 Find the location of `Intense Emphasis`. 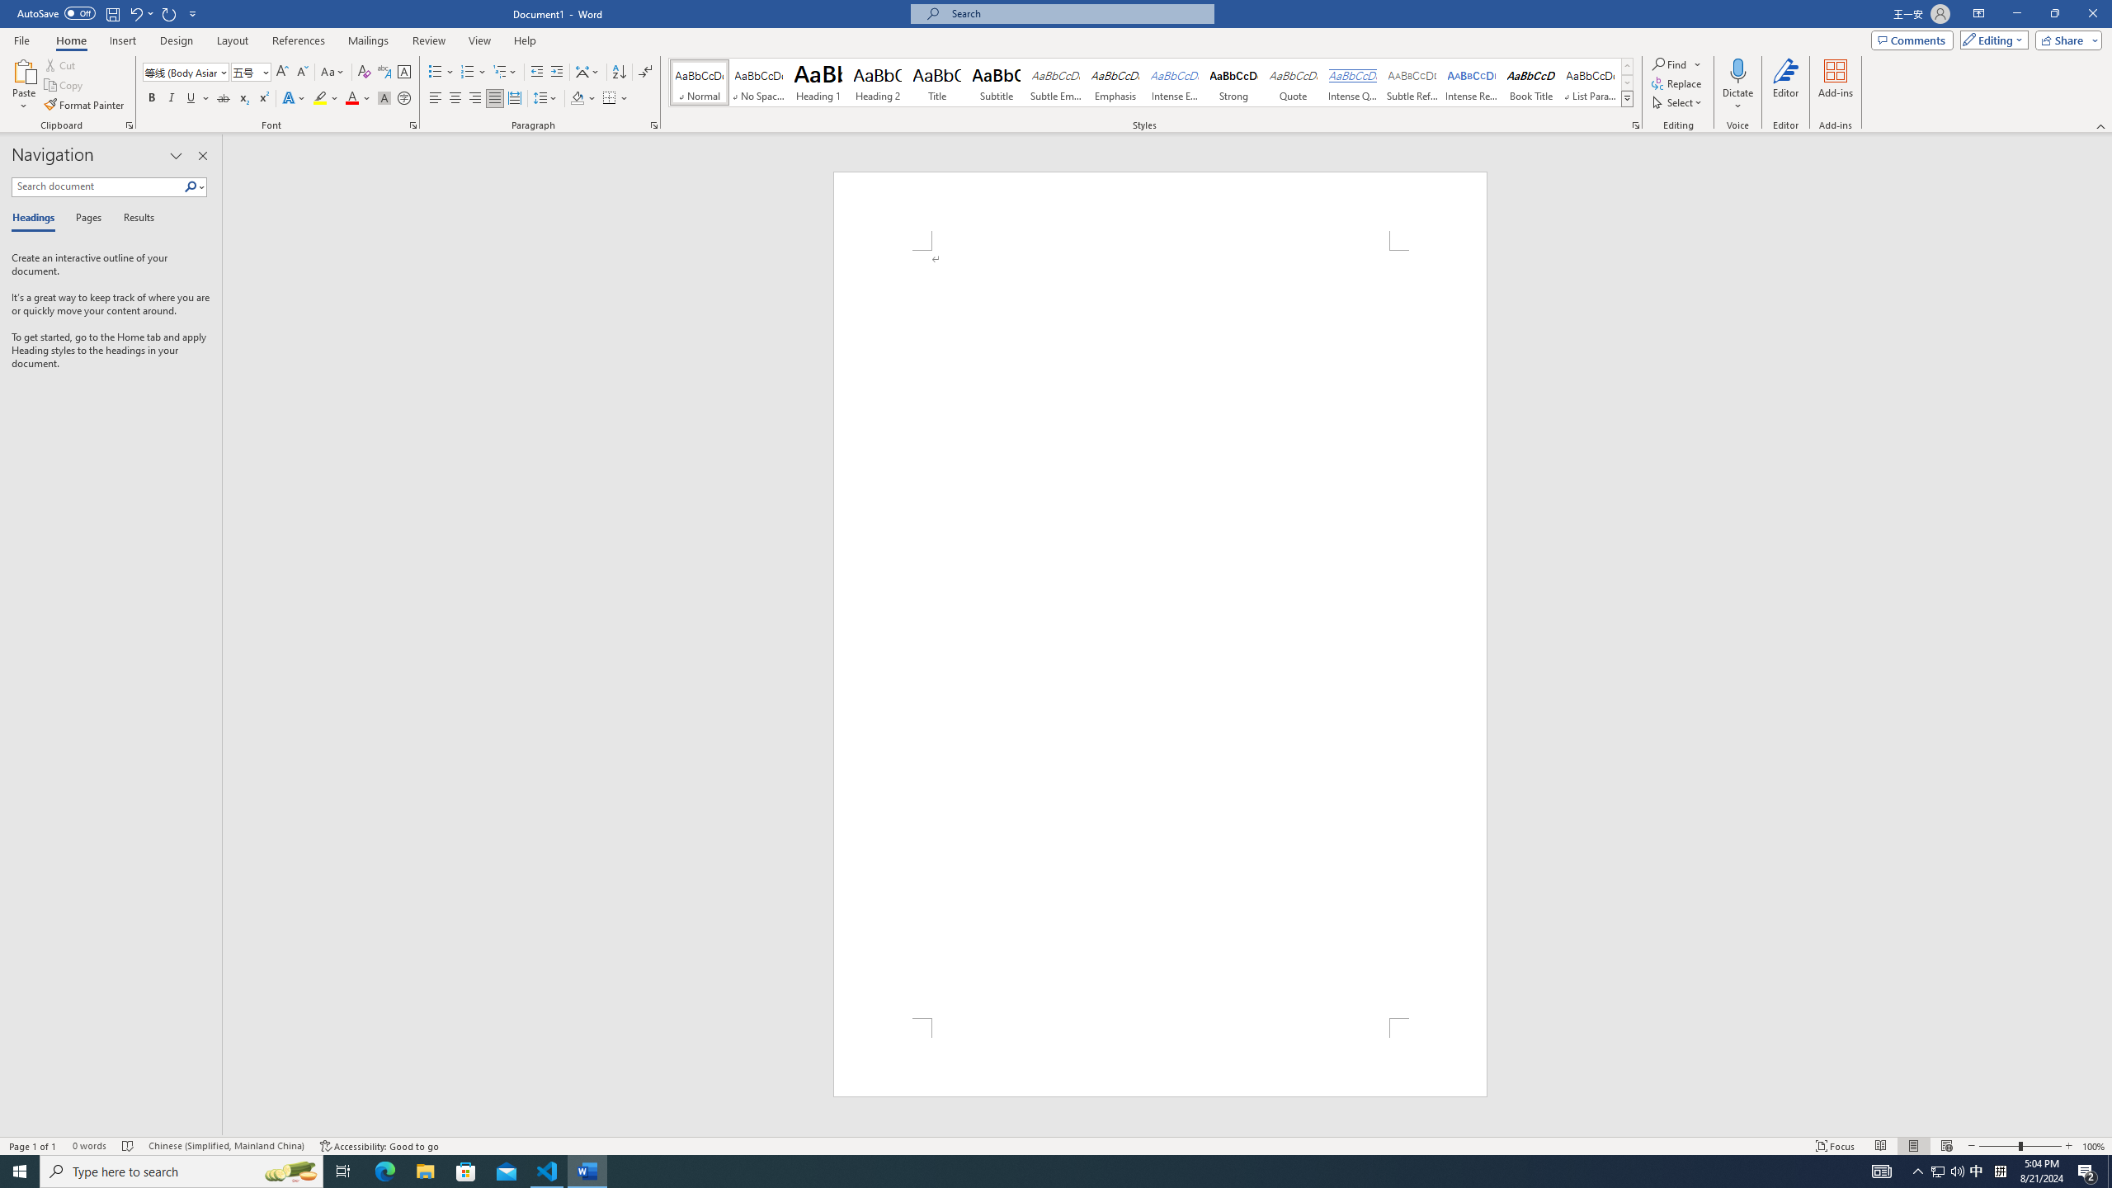

Intense Emphasis is located at coordinates (1174, 82).